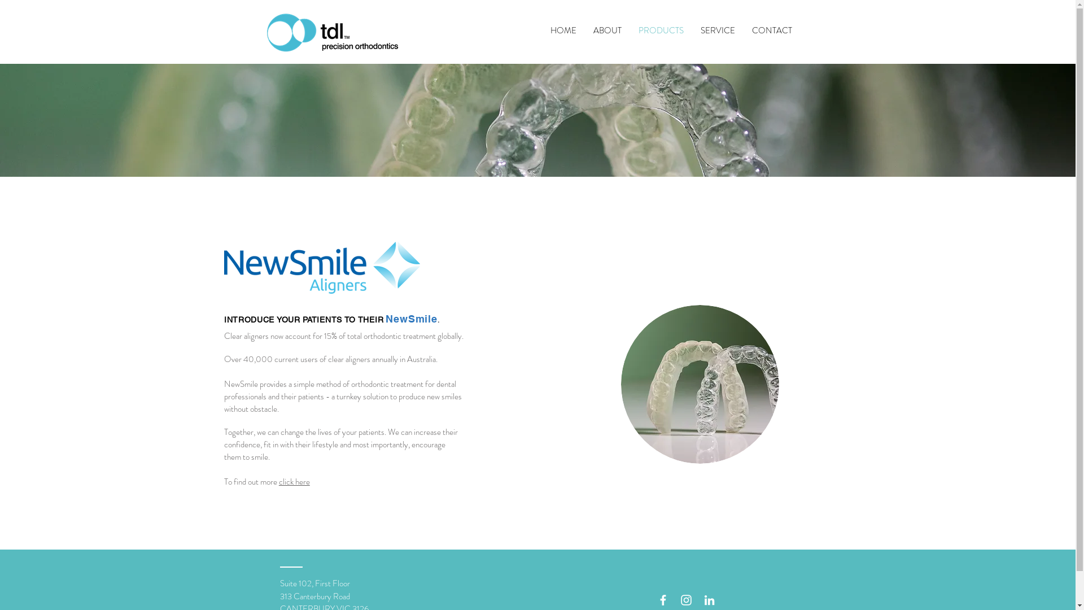  I want to click on guy2.jpg, so click(700, 384).